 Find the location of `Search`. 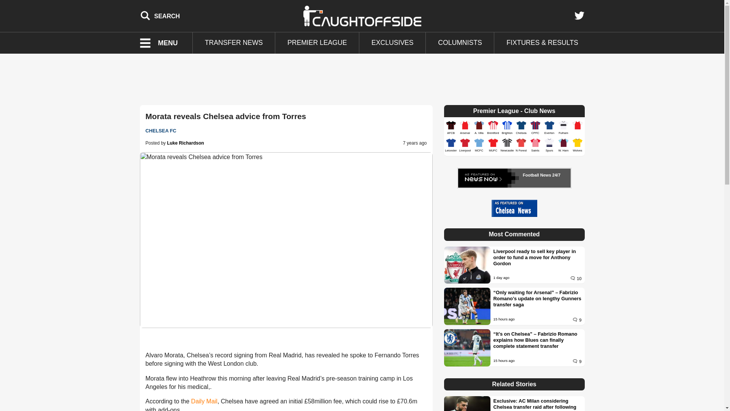

Search is located at coordinates (160, 16).